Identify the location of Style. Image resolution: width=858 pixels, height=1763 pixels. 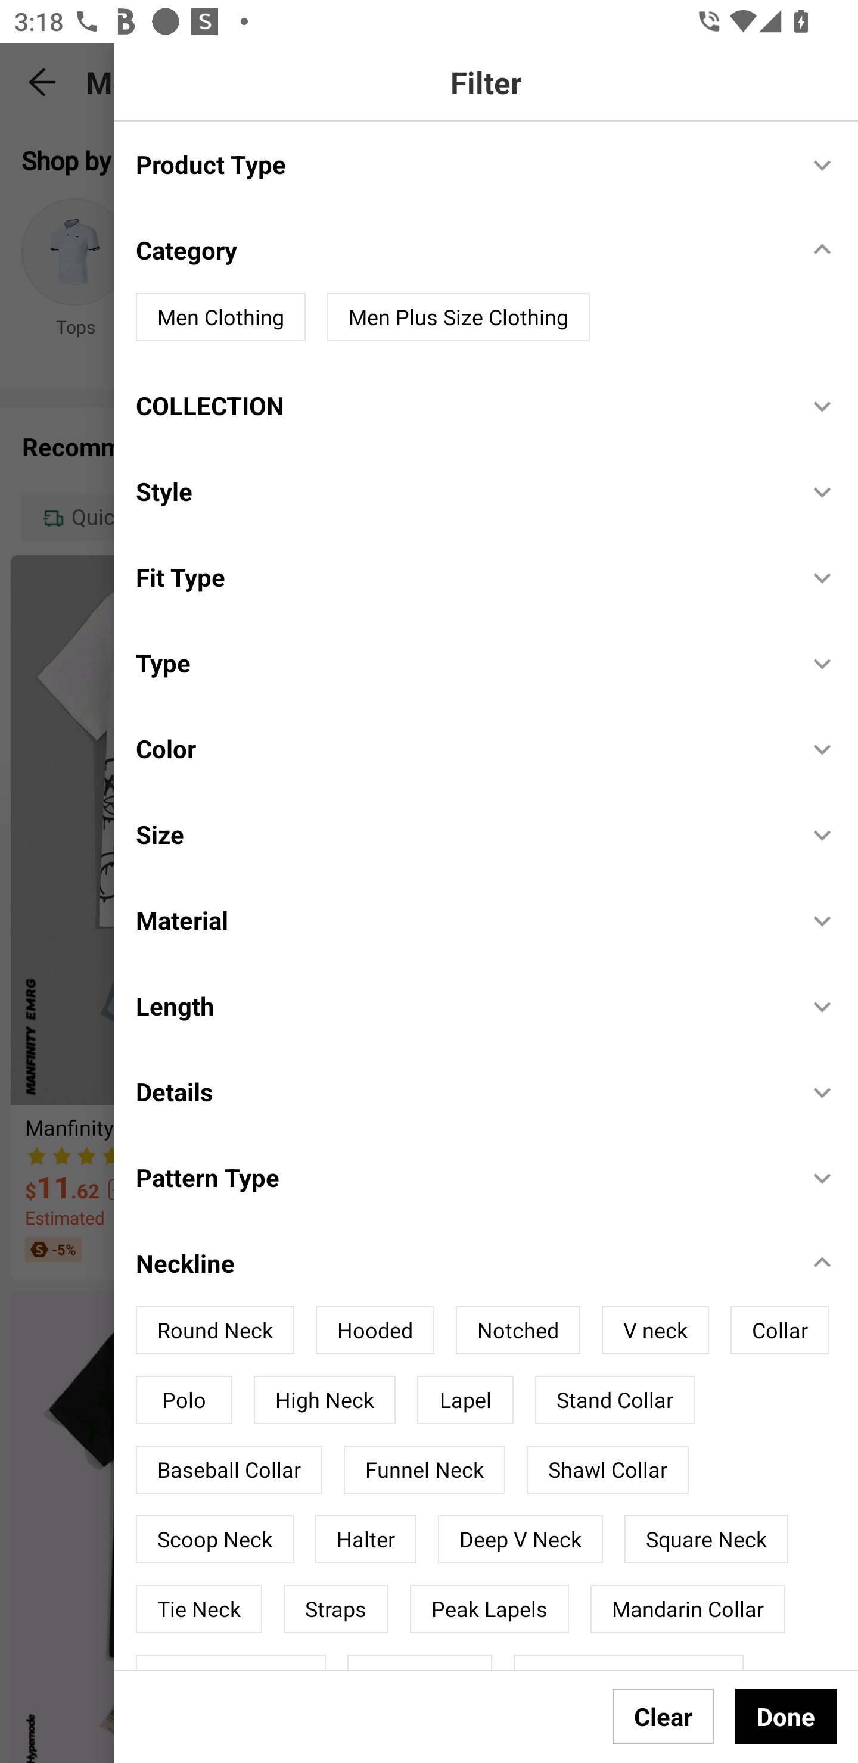
(461, 492).